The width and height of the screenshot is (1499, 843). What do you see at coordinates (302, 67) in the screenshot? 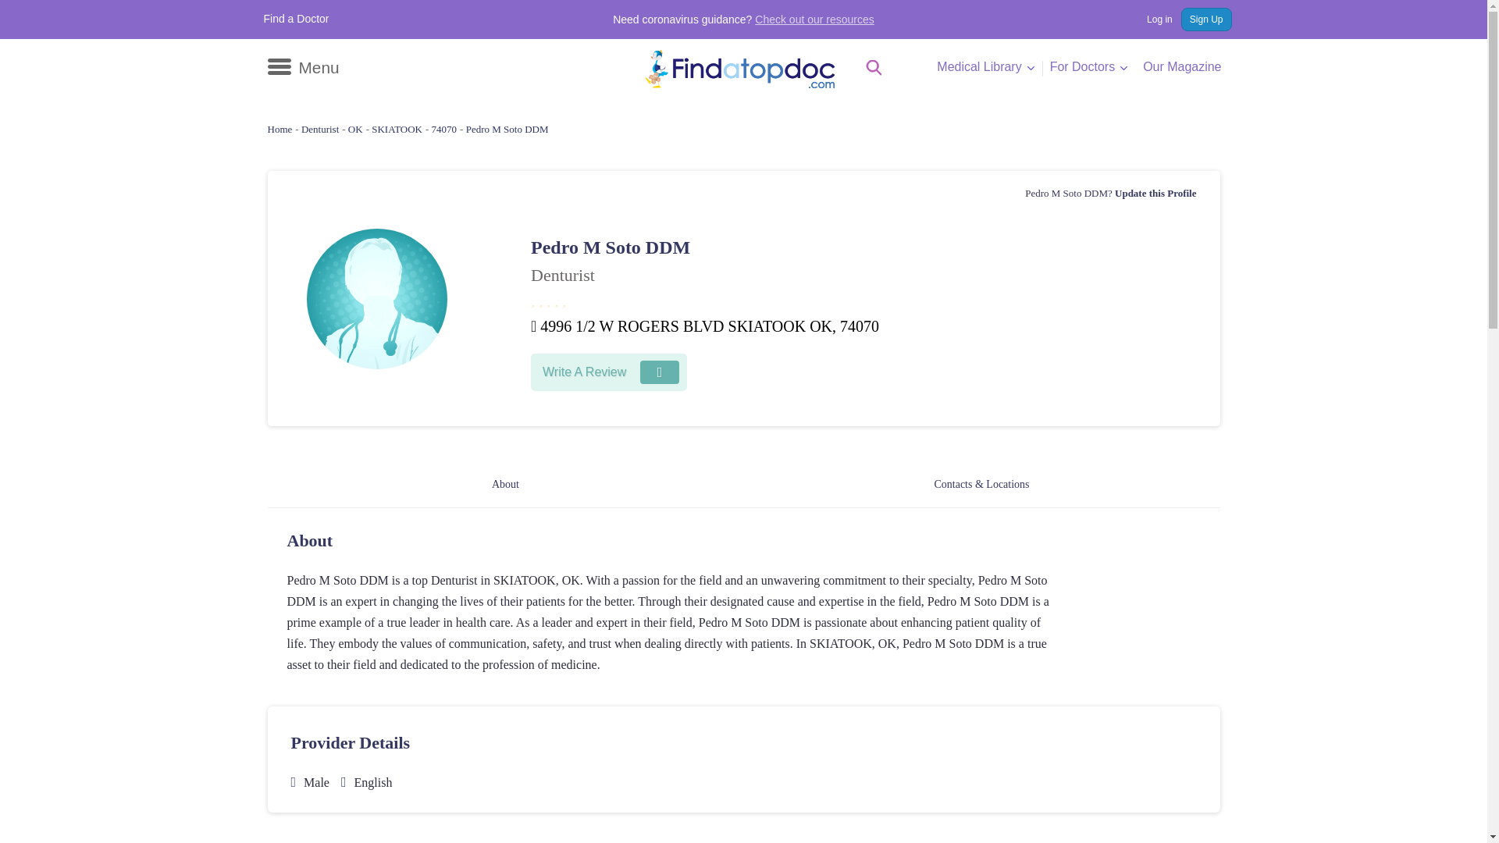
I see `Menu` at bounding box center [302, 67].